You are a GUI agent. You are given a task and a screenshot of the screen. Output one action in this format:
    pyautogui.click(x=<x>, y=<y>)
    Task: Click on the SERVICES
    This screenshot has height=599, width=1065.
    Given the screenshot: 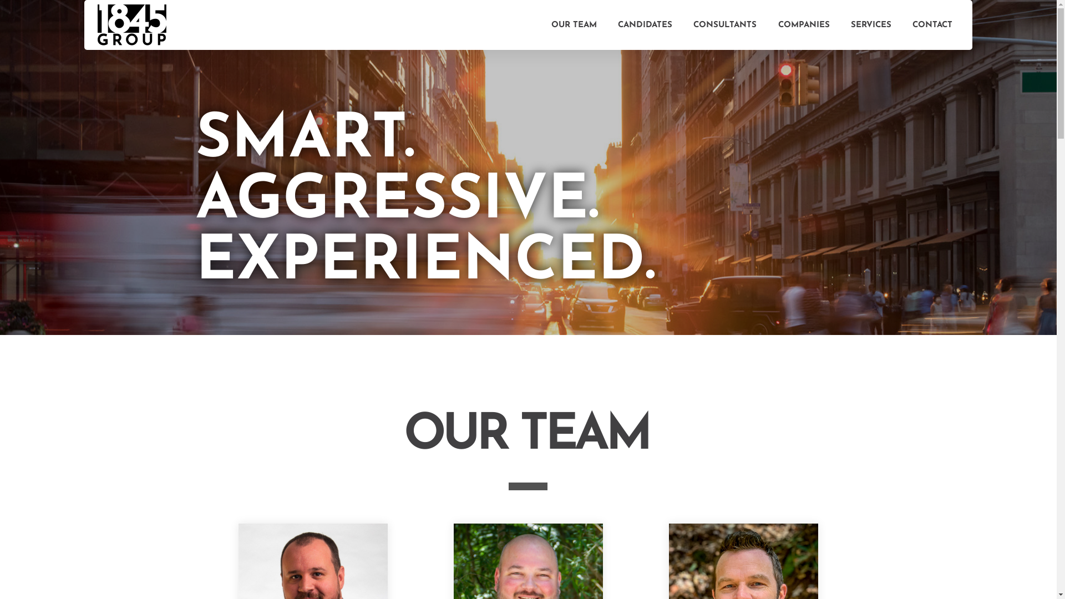 What is the action you would take?
    pyautogui.click(x=871, y=25)
    